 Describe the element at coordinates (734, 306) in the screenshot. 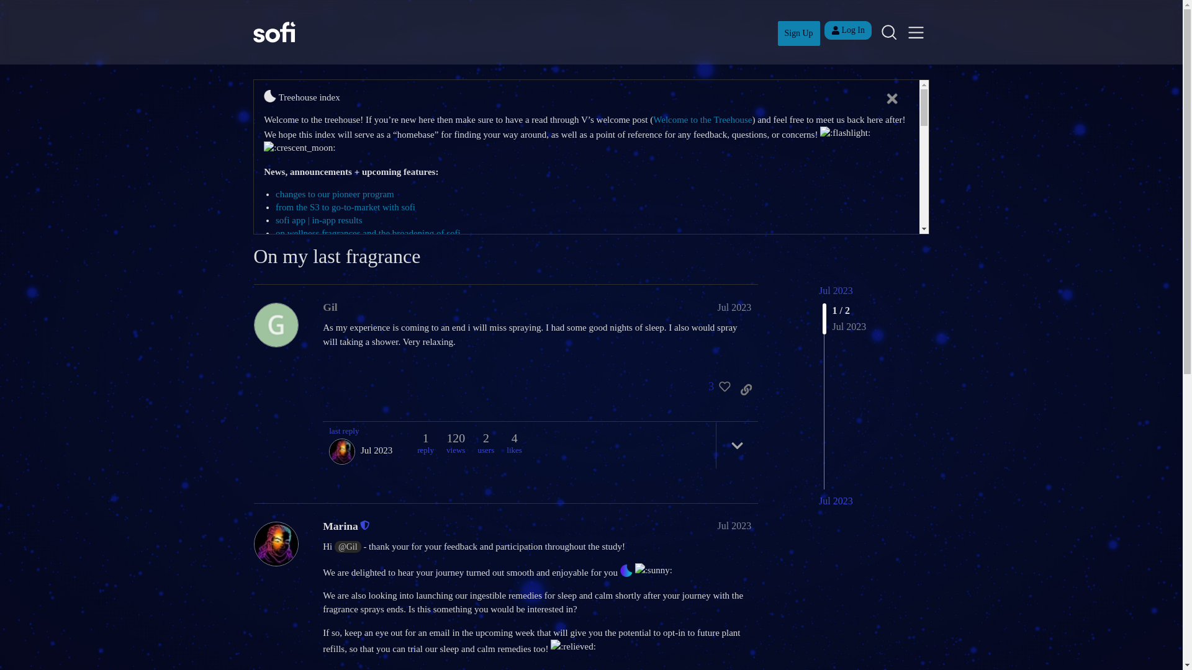

I see `Post date` at that location.